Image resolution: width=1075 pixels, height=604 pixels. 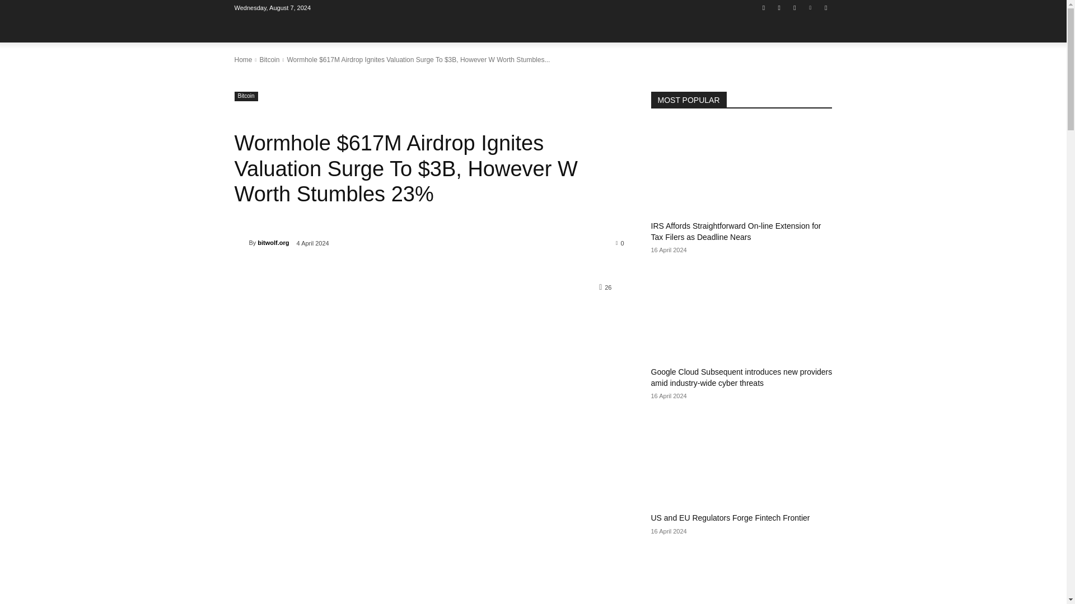 I want to click on Vimeo, so click(x=811, y=7).